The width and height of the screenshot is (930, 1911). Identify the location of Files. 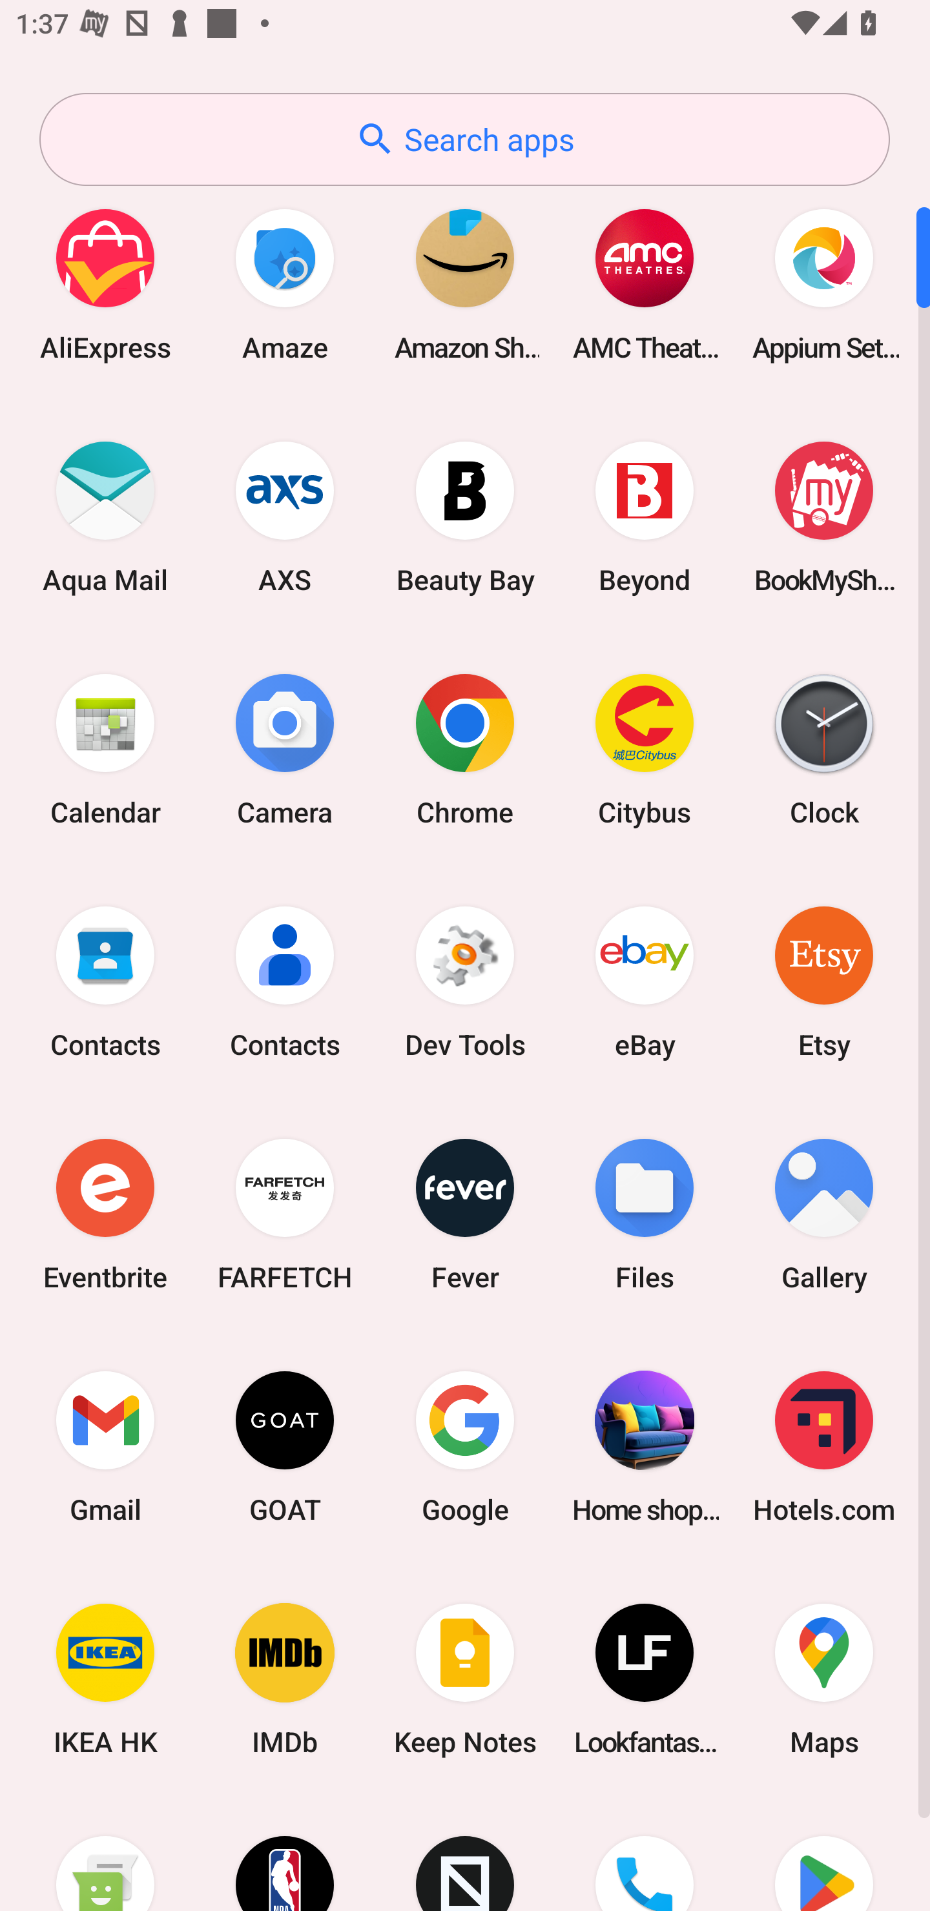
(645, 1214).